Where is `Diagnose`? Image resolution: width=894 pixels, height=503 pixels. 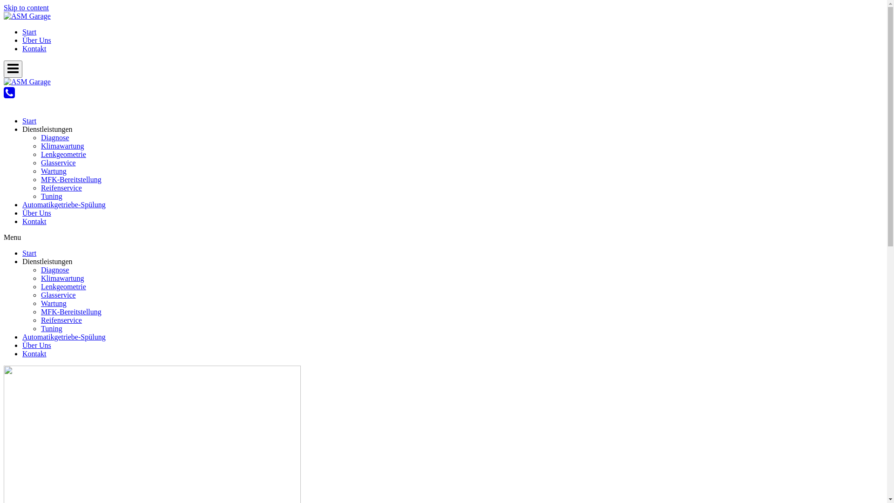
Diagnose is located at coordinates (55, 270).